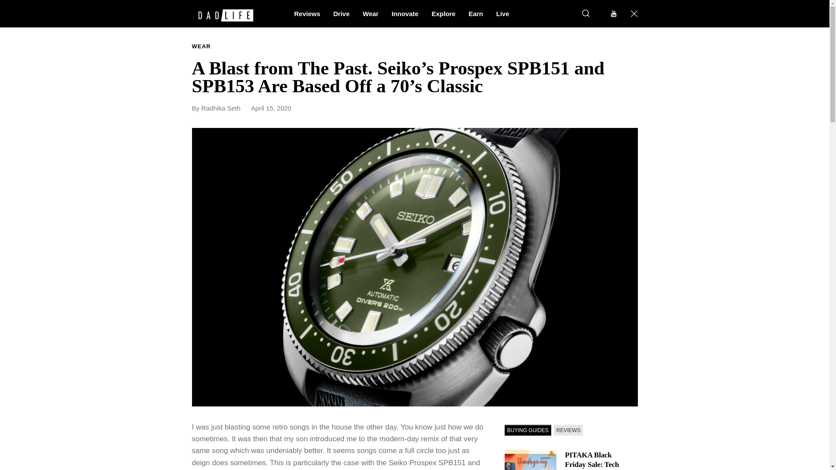 The image size is (836, 470). I want to click on Explore, so click(443, 13).